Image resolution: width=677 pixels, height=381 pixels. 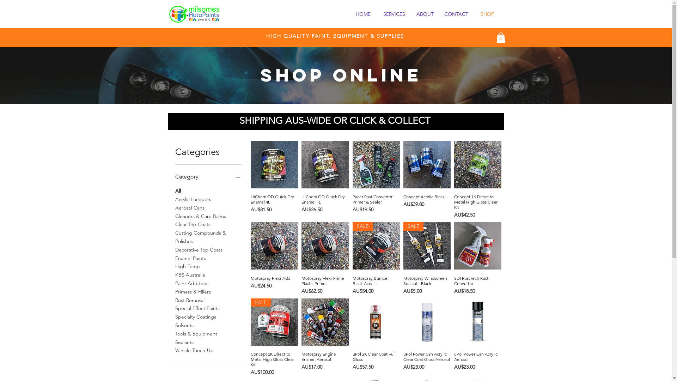 What do you see at coordinates (376, 364) in the screenshot?
I see `uPol 2K Clear Coat Full Gloss
Price
AU$57.50` at bounding box center [376, 364].